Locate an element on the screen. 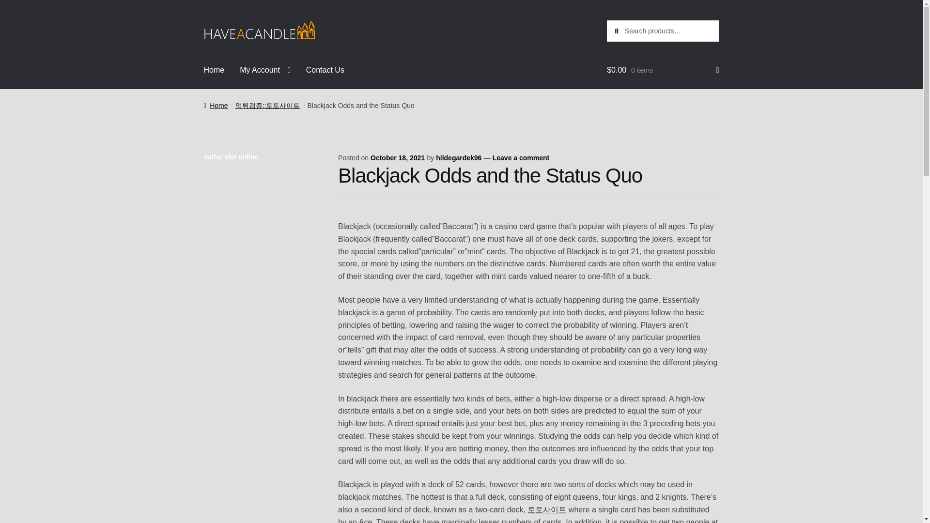 The width and height of the screenshot is (930, 523). hildegardek96 is located at coordinates (459, 157).